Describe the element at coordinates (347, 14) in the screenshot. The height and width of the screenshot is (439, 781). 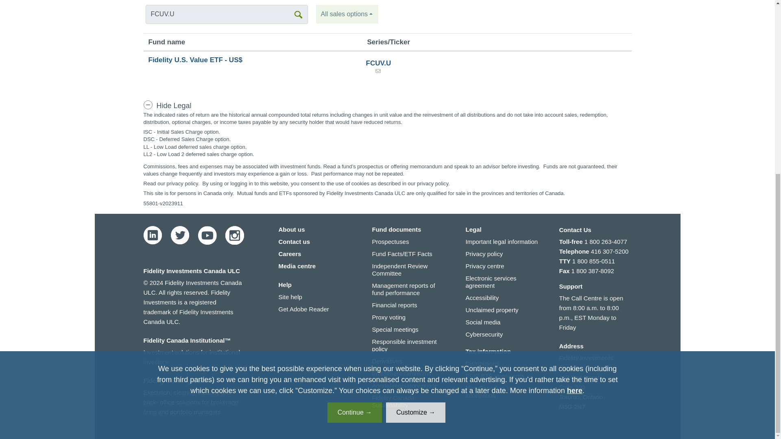
I see `All sales options` at that location.